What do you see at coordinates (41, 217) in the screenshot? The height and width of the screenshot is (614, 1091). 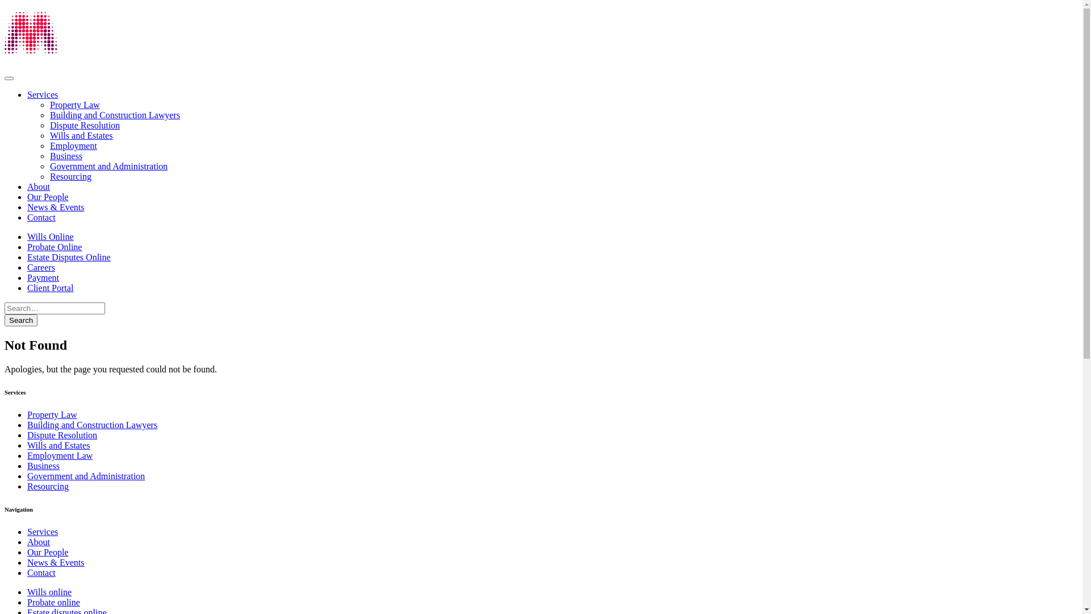 I see `Contact` at bounding box center [41, 217].